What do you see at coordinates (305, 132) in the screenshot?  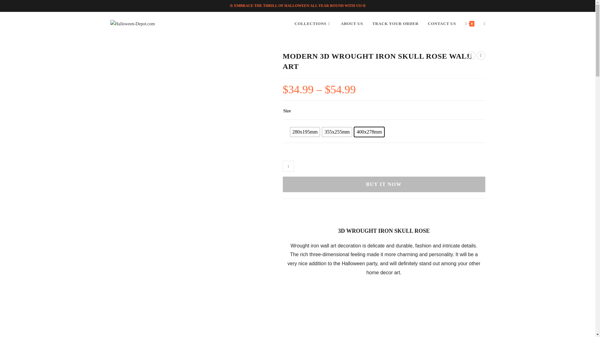 I see `280x195mm` at bounding box center [305, 132].